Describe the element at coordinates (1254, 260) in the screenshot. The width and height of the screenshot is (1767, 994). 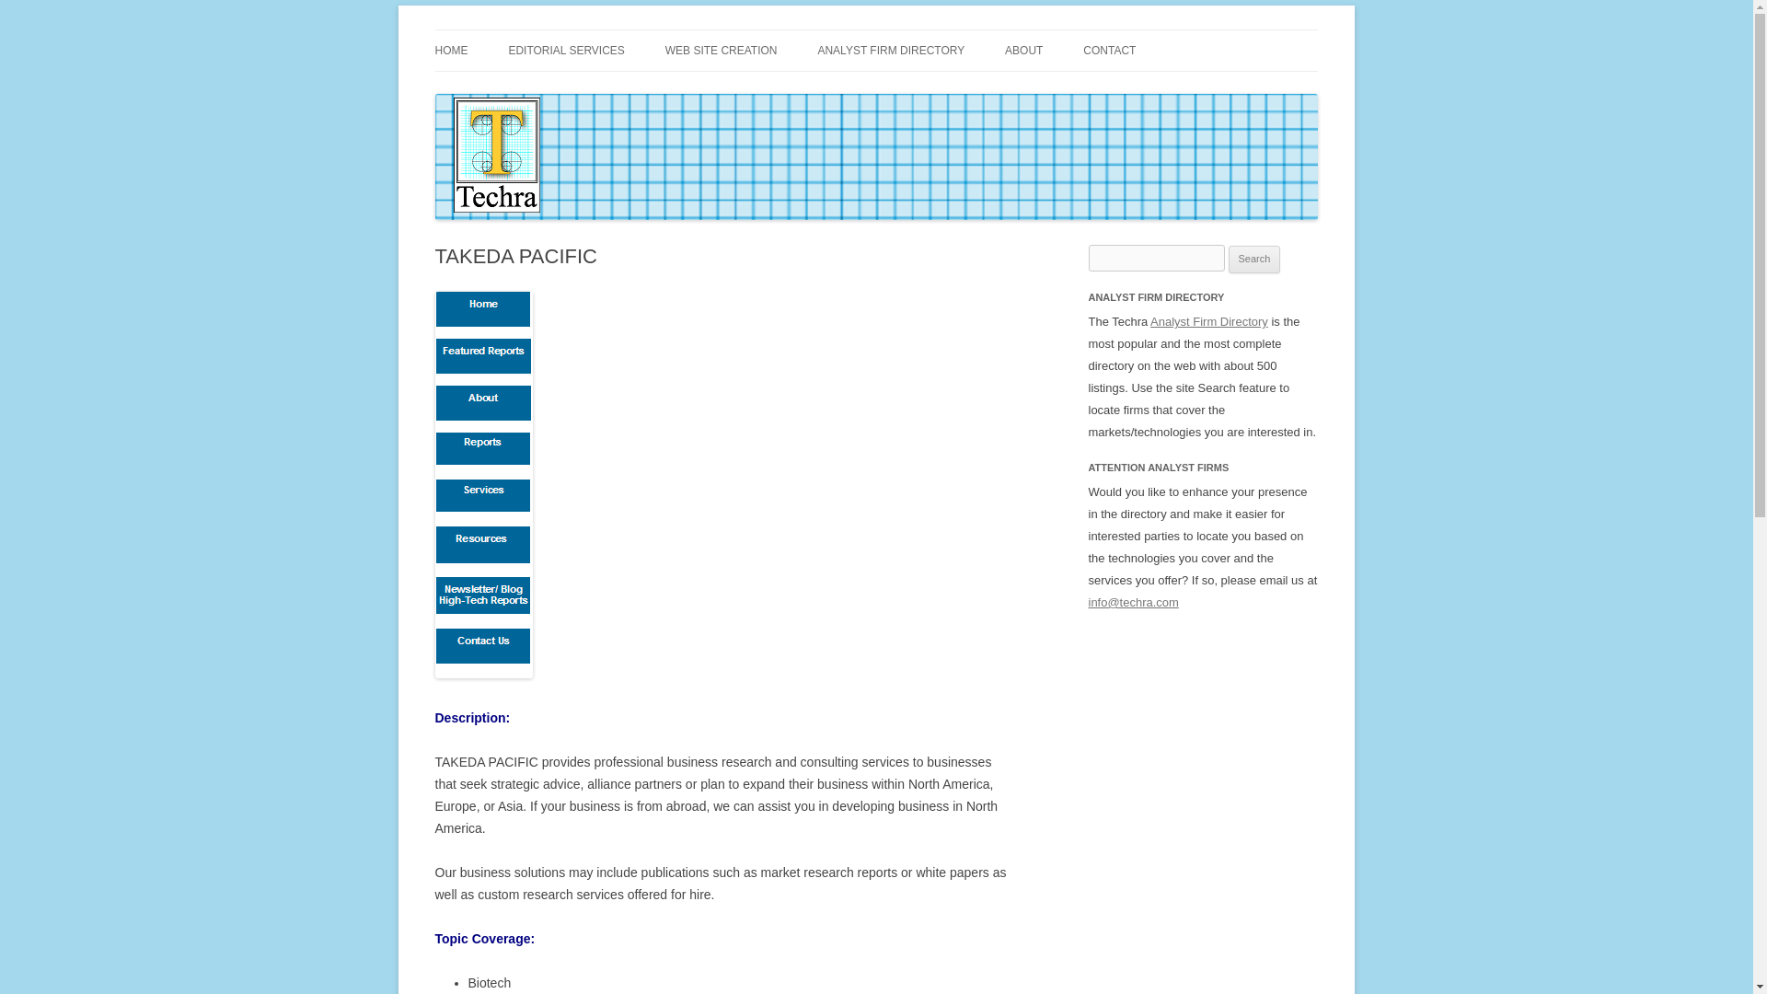
I see `Search` at that location.